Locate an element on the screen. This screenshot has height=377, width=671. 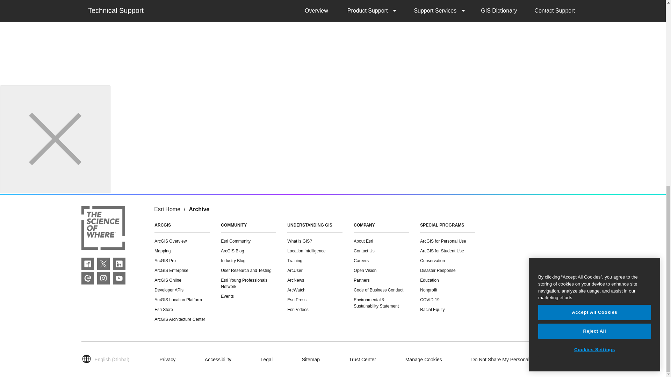
FacebookFacebook is located at coordinates (87, 264).